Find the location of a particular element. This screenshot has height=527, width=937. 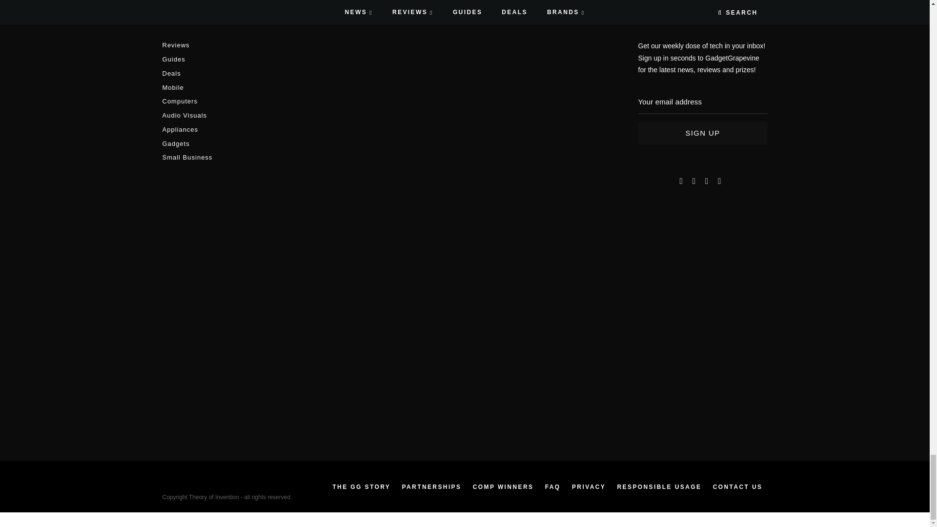

Sign up is located at coordinates (703, 133).